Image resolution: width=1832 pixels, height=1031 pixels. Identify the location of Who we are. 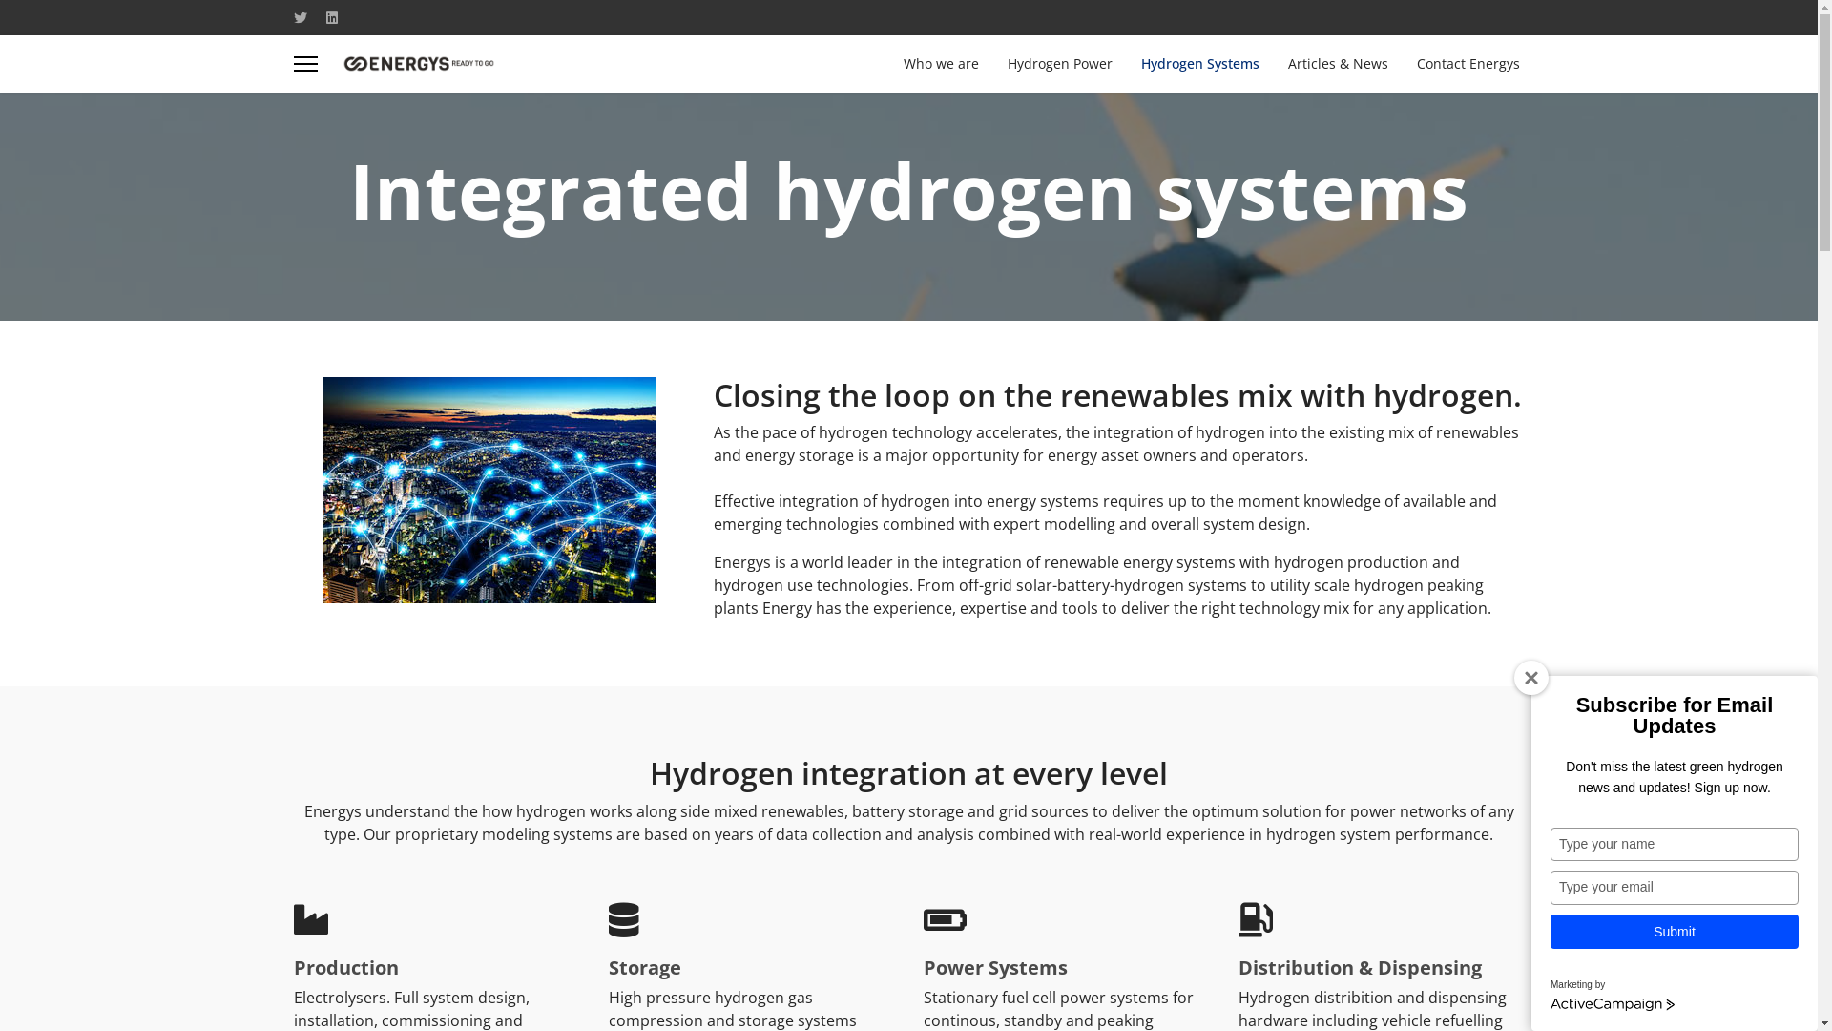
(941, 64).